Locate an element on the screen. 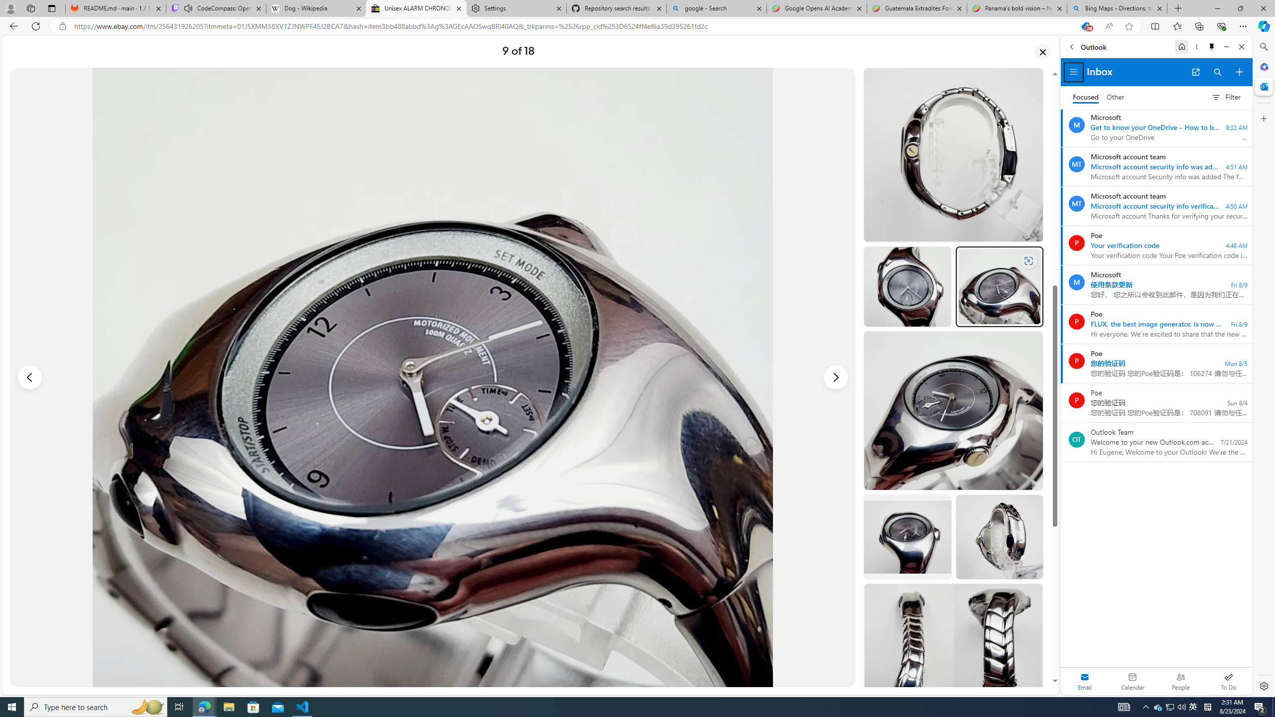 This screenshot has width=1275, height=717. Close image gallery dialog is located at coordinates (1043, 51).